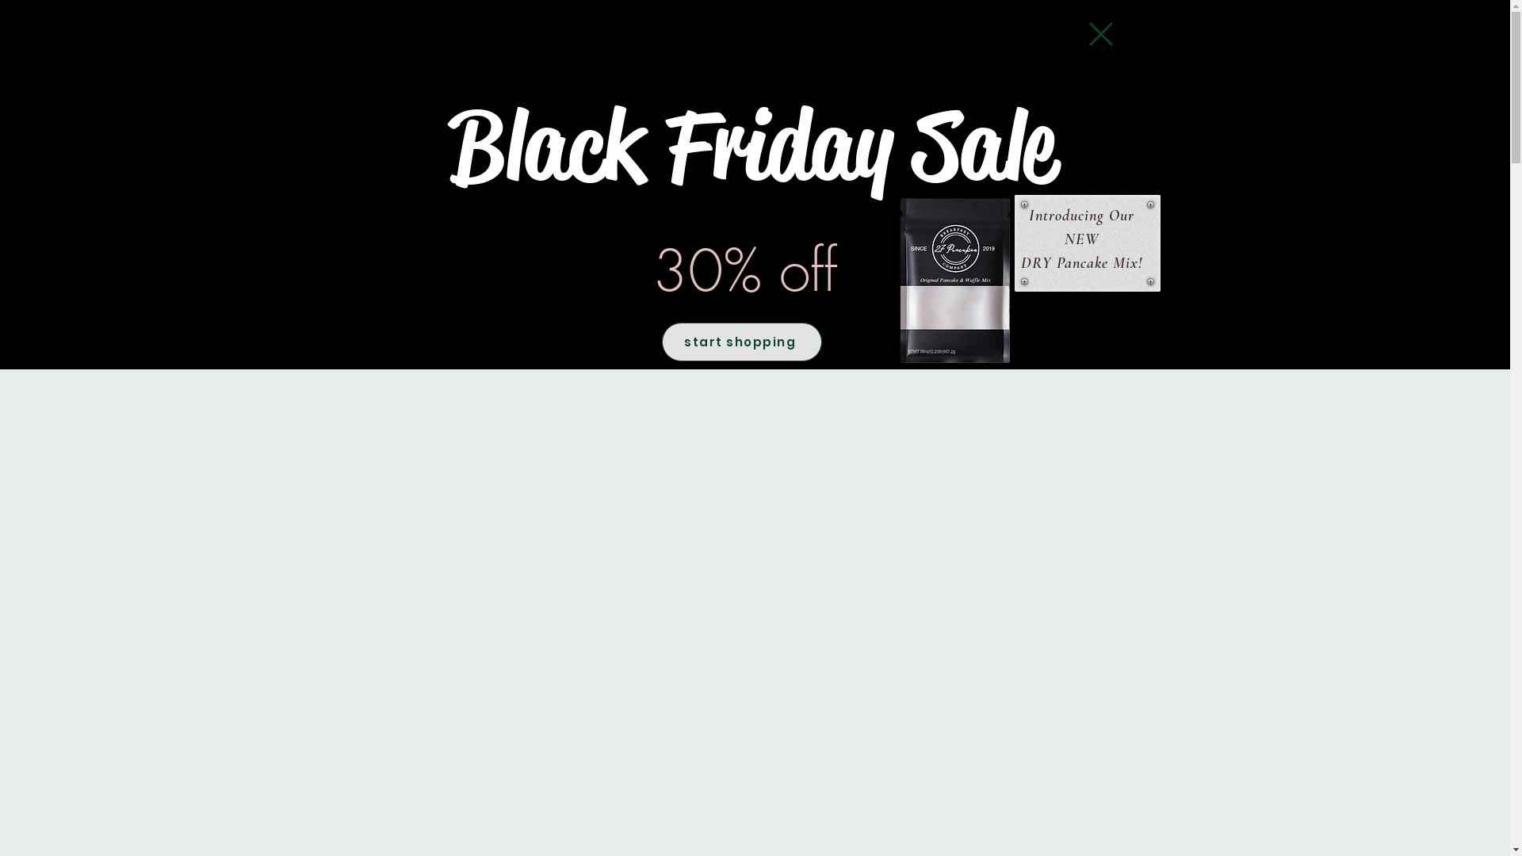  Describe the element at coordinates (1101, 34) in the screenshot. I see `Back to site` at that location.